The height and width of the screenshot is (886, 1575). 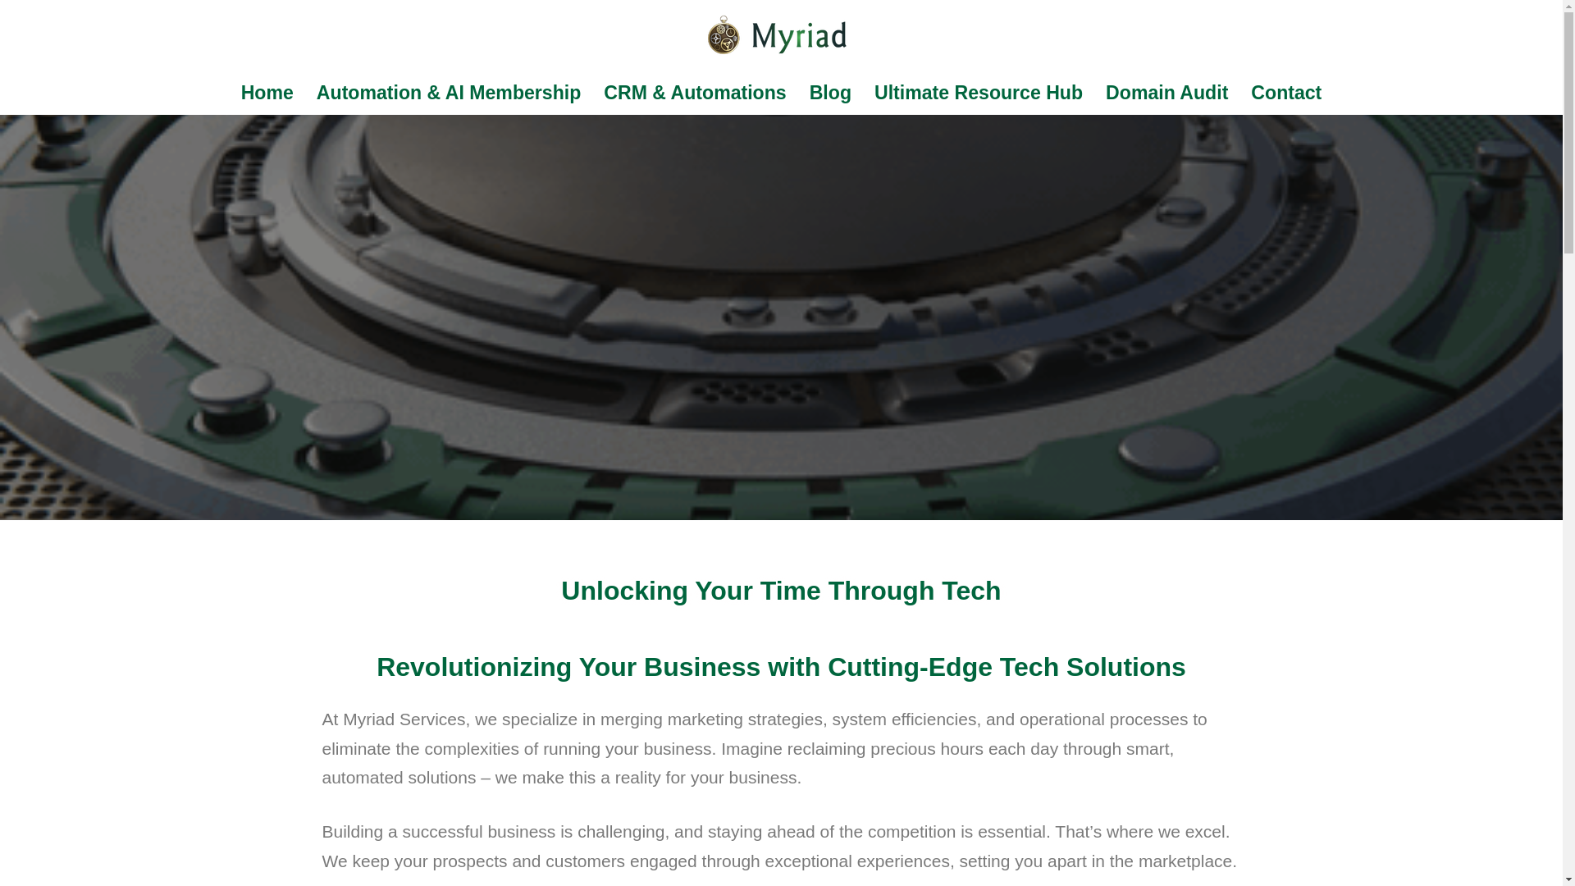 What do you see at coordinates (978, 92) in the screenshot?
I see `Ultimate Resource Hub` at bounding box center [978, 92].